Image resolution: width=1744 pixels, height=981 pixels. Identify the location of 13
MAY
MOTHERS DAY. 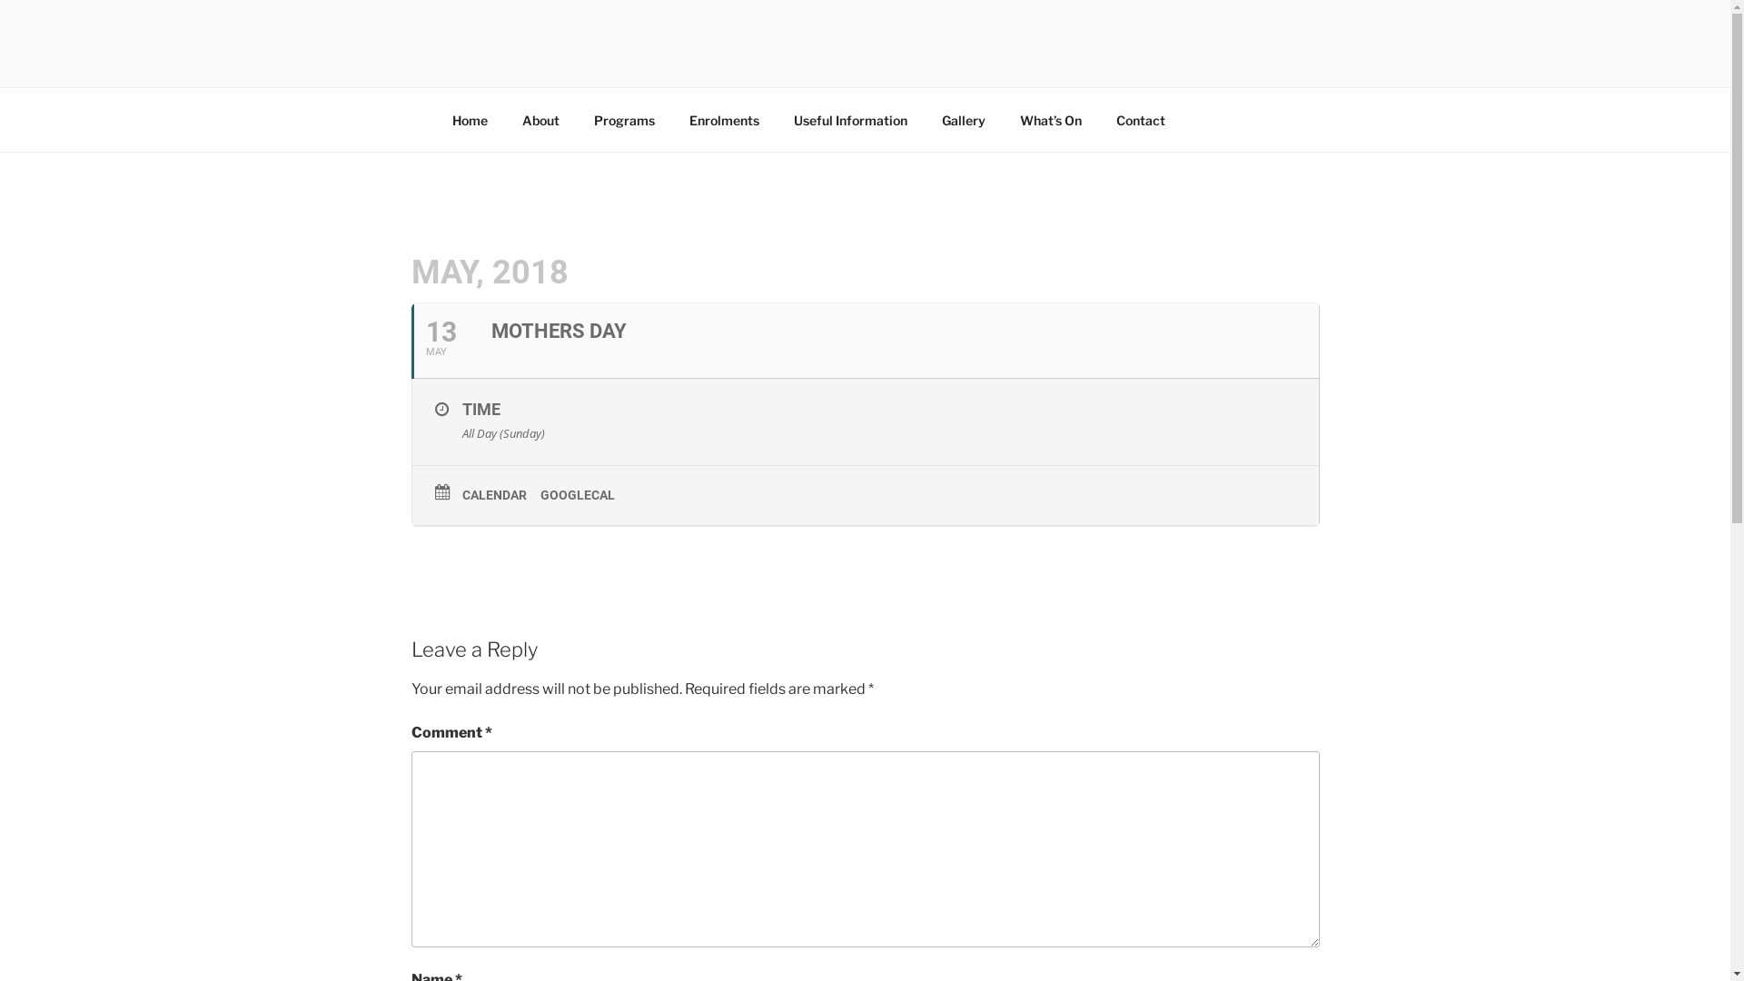
(865, 342).